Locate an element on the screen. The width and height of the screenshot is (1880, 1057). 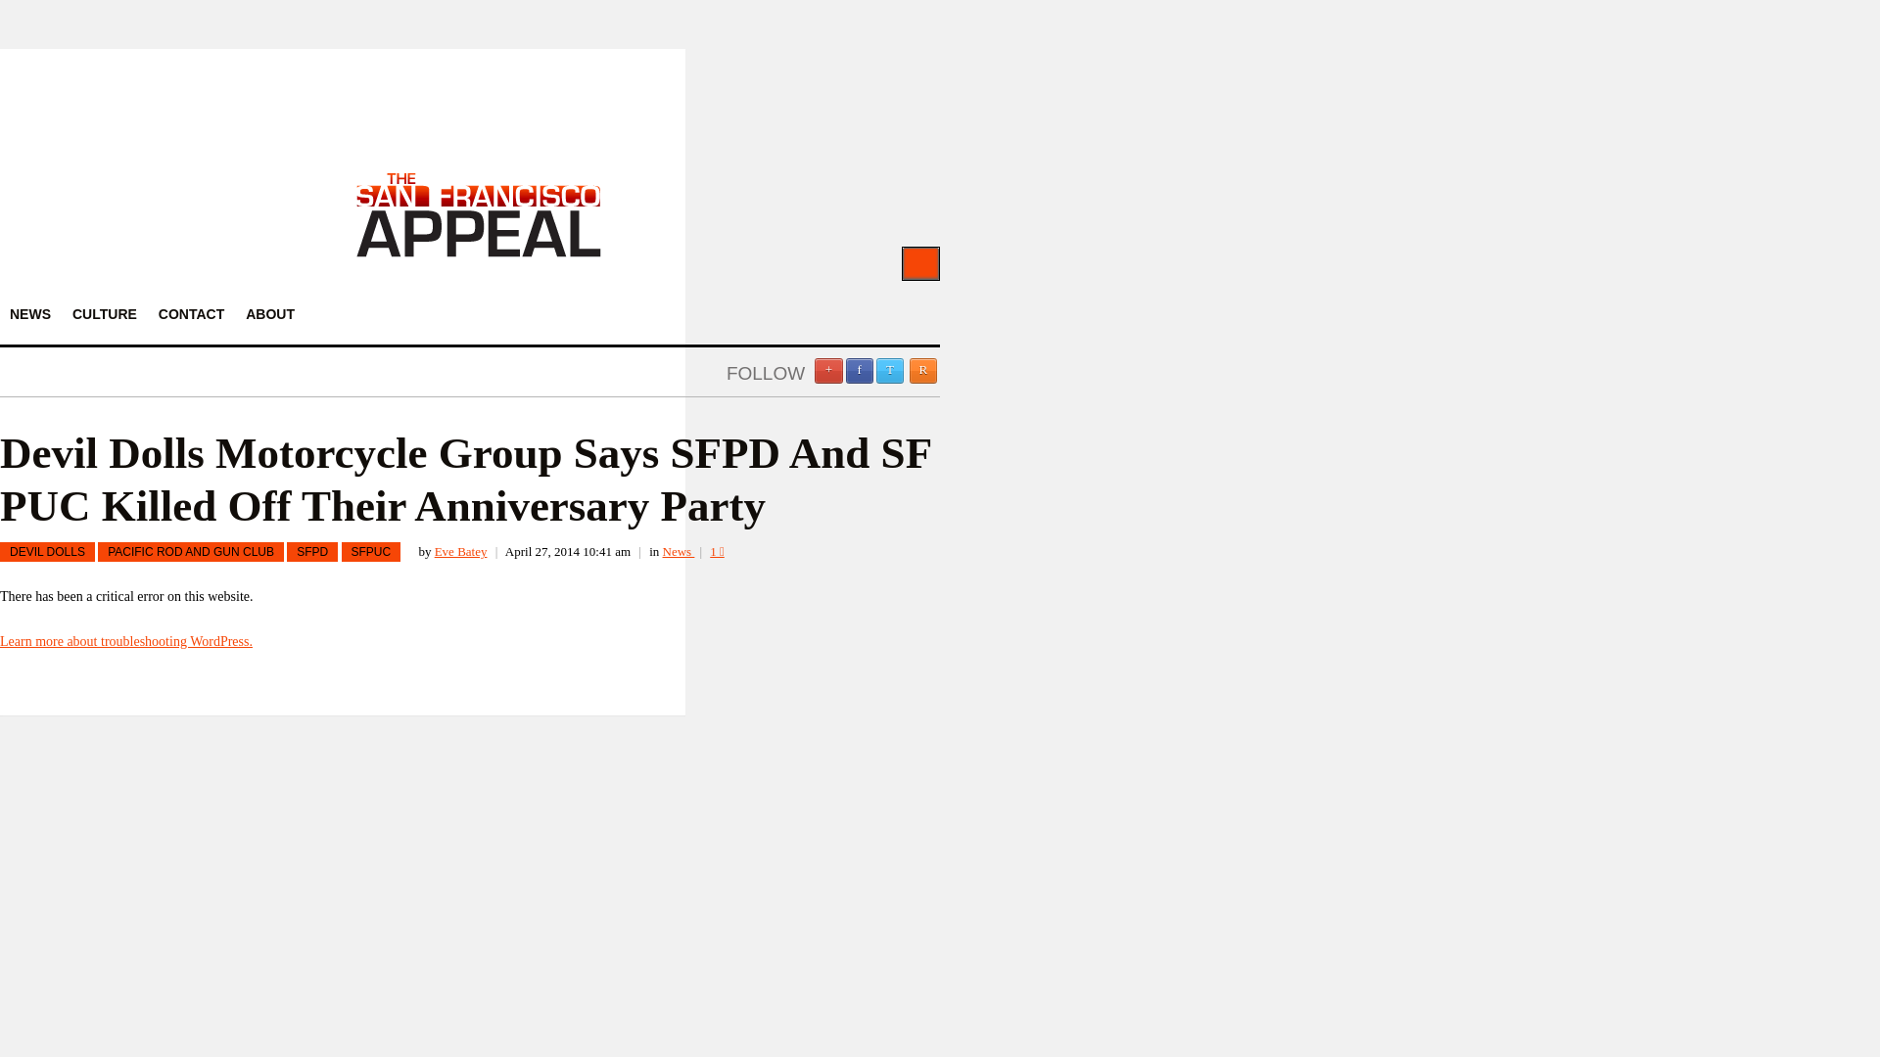
CULTURE is located at coordinates (104, 314).